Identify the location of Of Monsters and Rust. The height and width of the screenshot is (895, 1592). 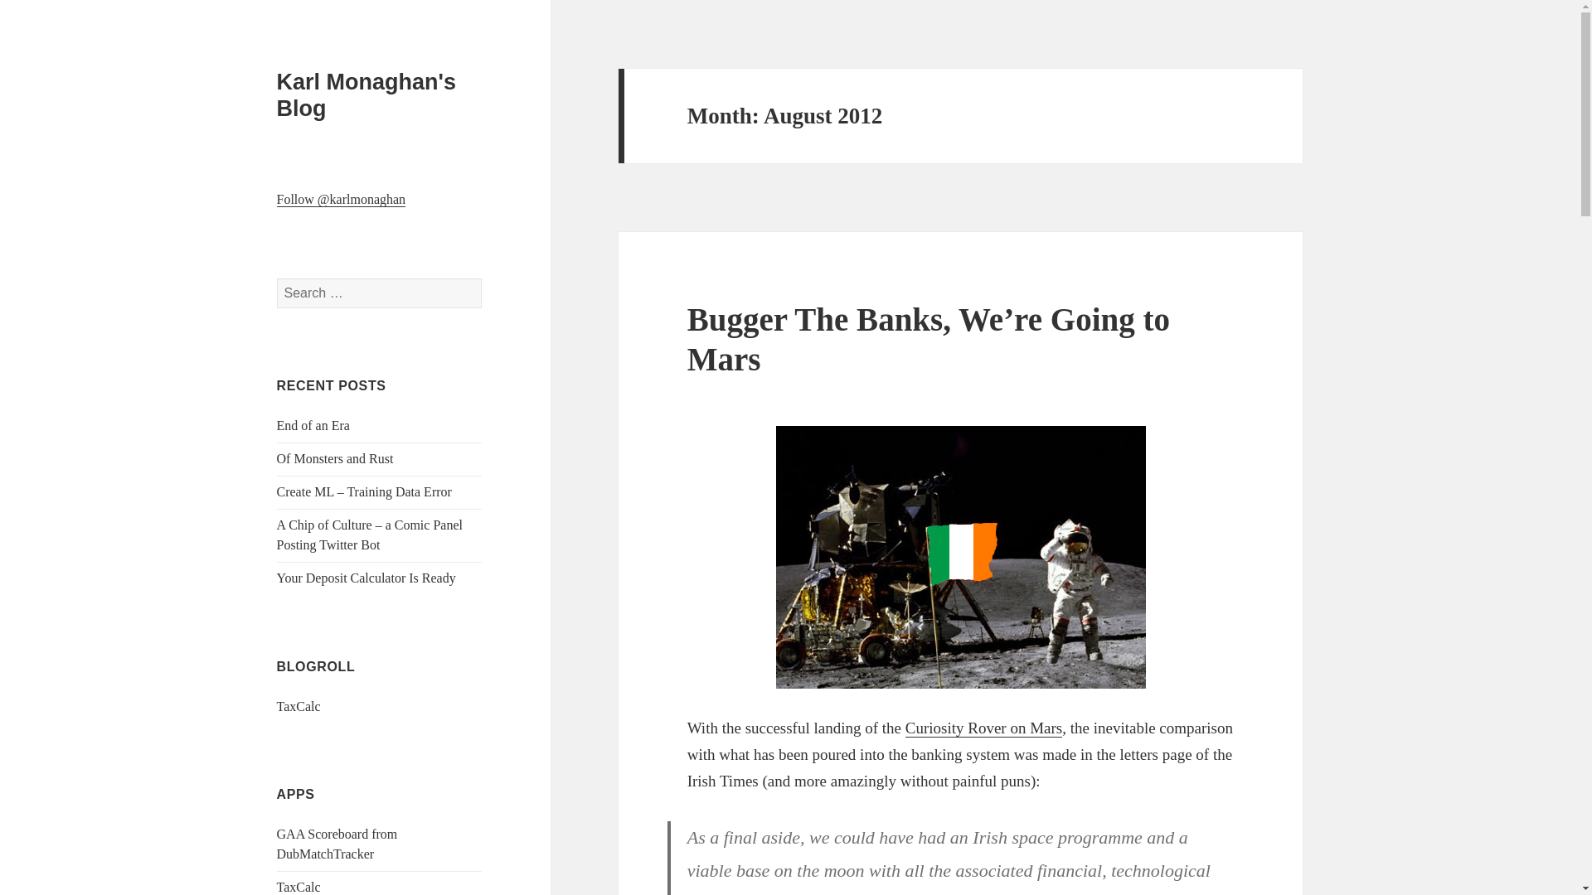
(335, 458).